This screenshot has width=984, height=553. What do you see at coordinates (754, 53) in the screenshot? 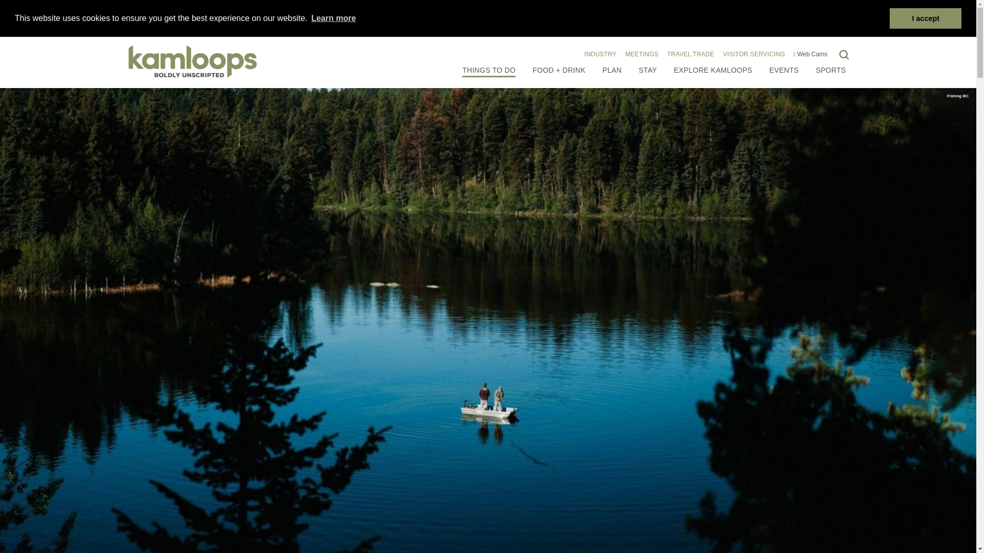
I see `Visitor Servicing` at bounding box center [754, 53].